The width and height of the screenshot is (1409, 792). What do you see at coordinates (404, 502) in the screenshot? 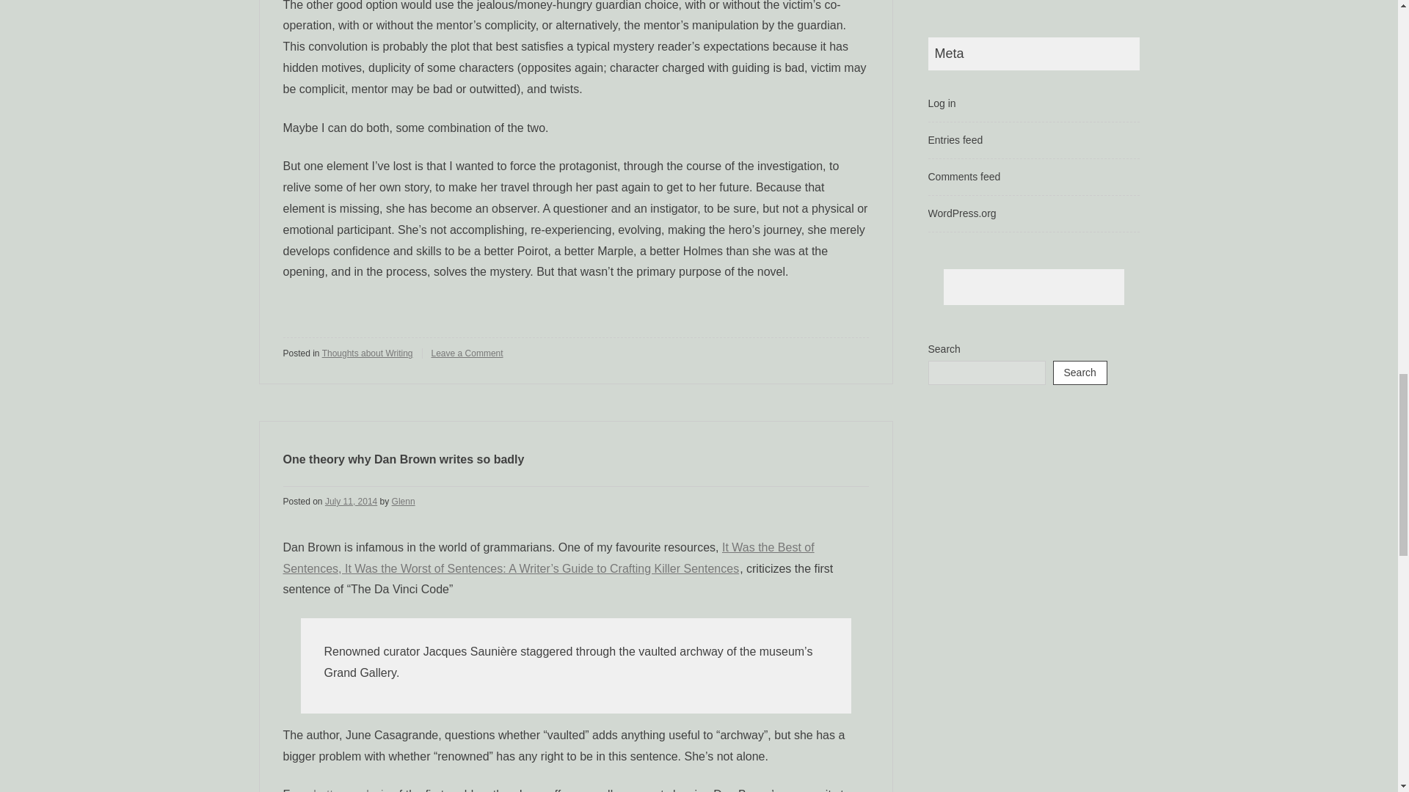
I see `Glenn` at bounding box center [404, 502].